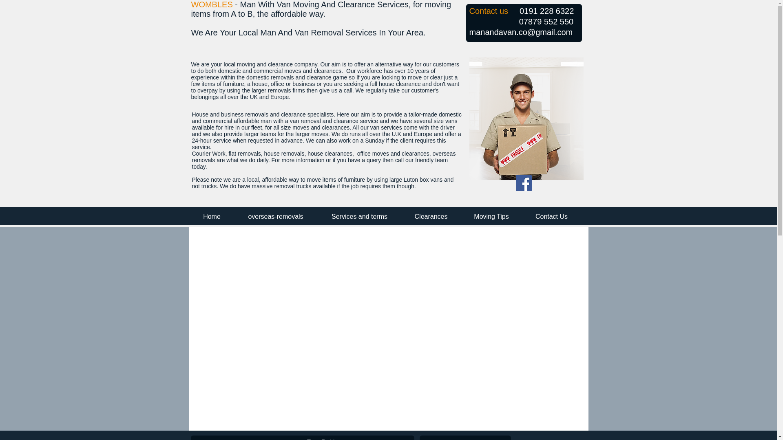 Image resolution: width=783 pixels, height=440 pixels. I want to click on man with van newcastle, so click(526, 119).